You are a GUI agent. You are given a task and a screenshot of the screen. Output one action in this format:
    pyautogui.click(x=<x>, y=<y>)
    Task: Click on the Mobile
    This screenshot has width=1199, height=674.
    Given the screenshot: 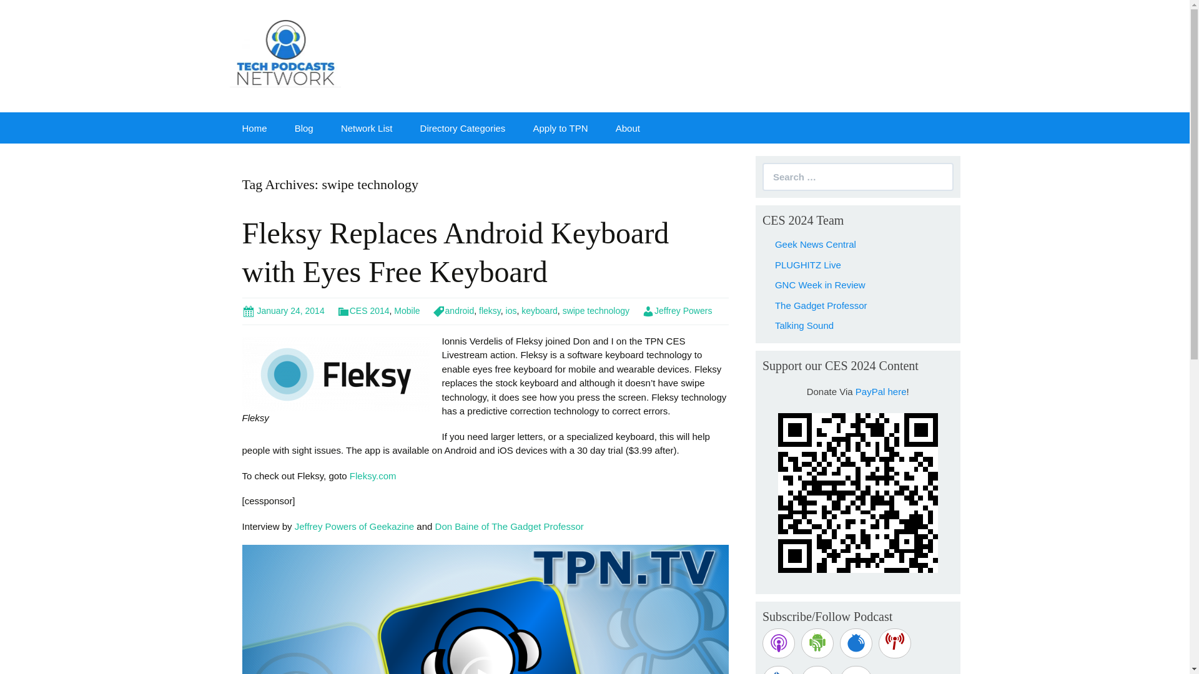 What is the action you would take?
    pyautogui.click(x=407, y=311)
    